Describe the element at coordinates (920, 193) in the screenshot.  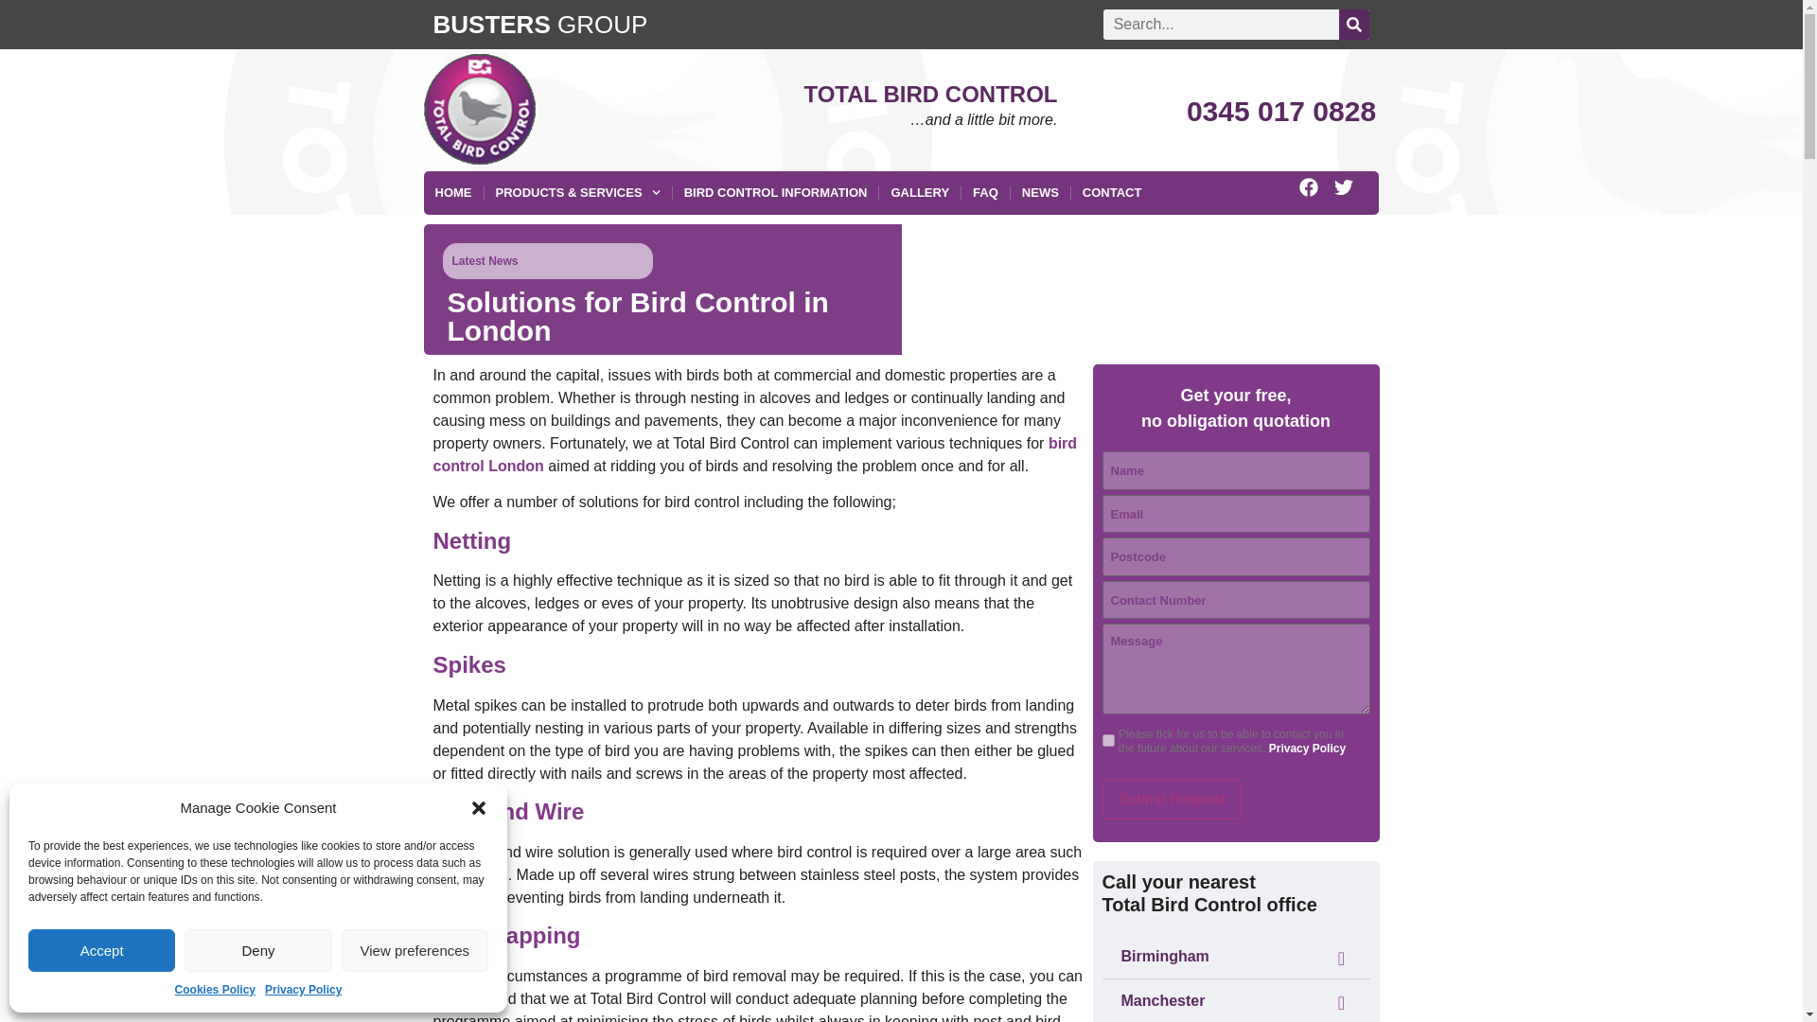
I see `GALLERY` at that location.